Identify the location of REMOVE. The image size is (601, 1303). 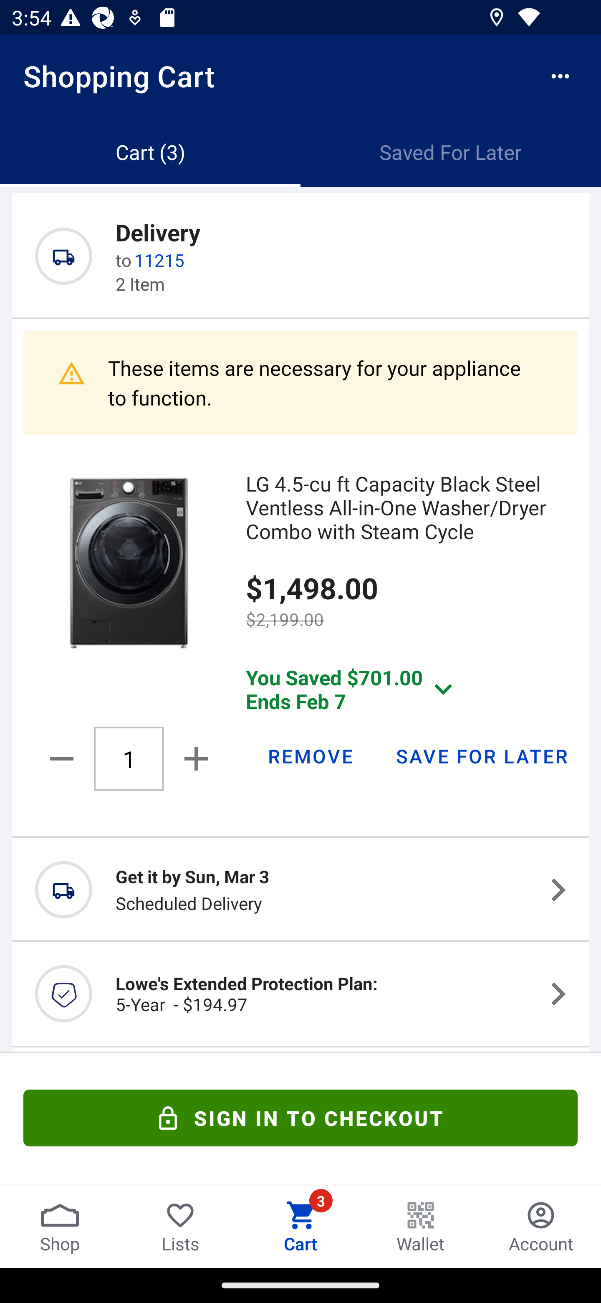
(310, 755).